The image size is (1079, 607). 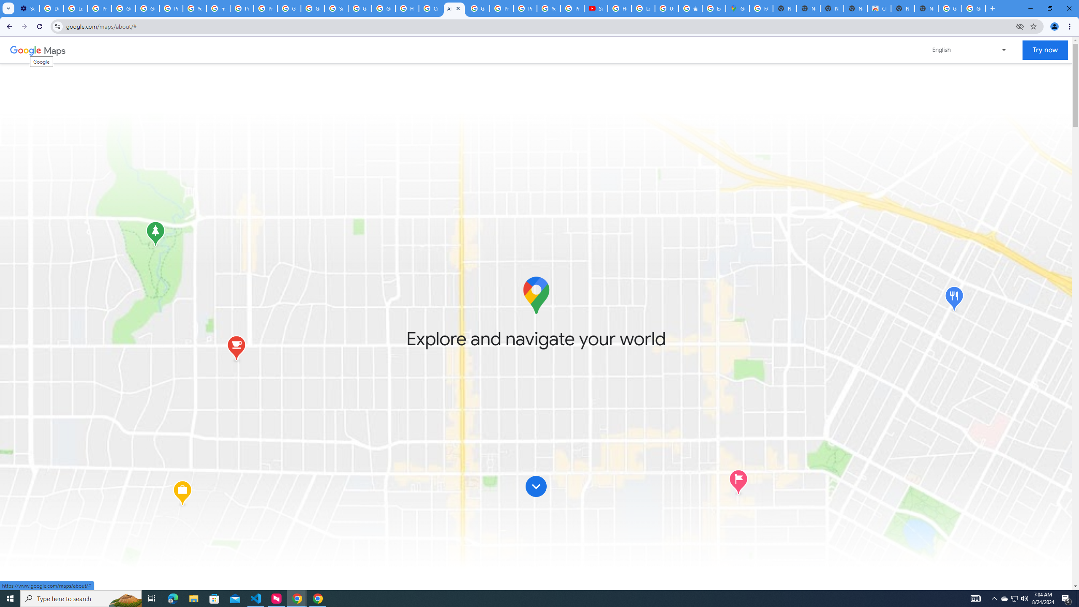 I want to click on Try now, so click(x=1045, y=50).